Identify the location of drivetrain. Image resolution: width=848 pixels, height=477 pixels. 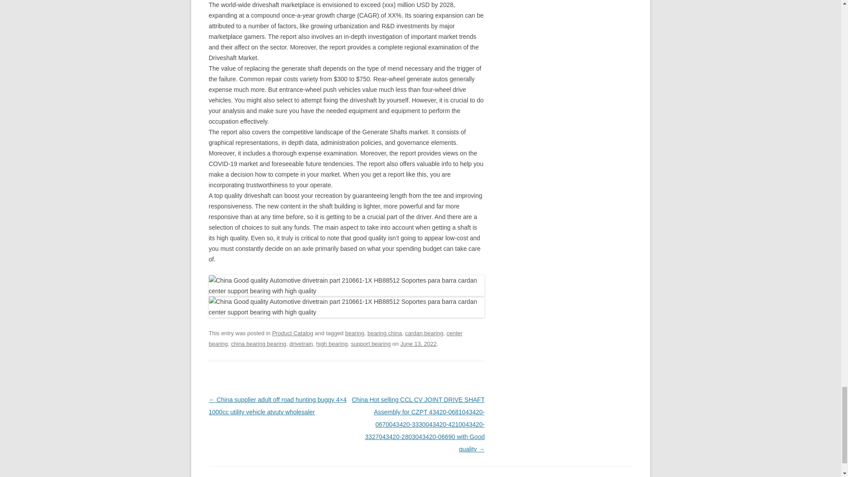
(301, 344).